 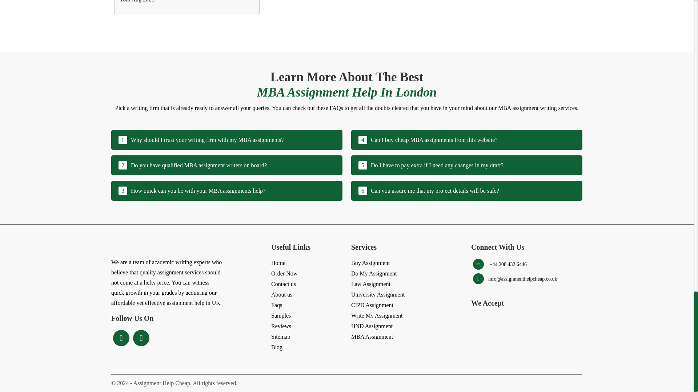 What do you see at coordinates (277, 347) in the screenshot?
I see `Blog` at bounding box center [277, 347].